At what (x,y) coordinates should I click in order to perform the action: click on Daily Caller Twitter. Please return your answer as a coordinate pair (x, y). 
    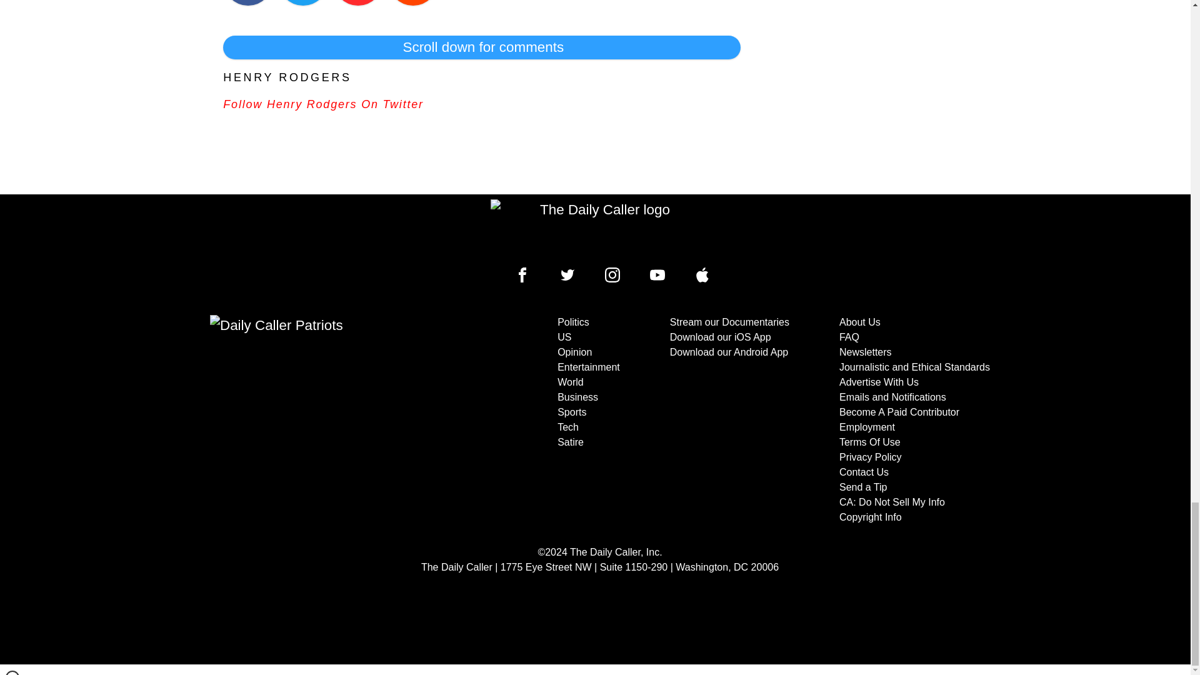
    Looking at the image, I should click on (567, 275).